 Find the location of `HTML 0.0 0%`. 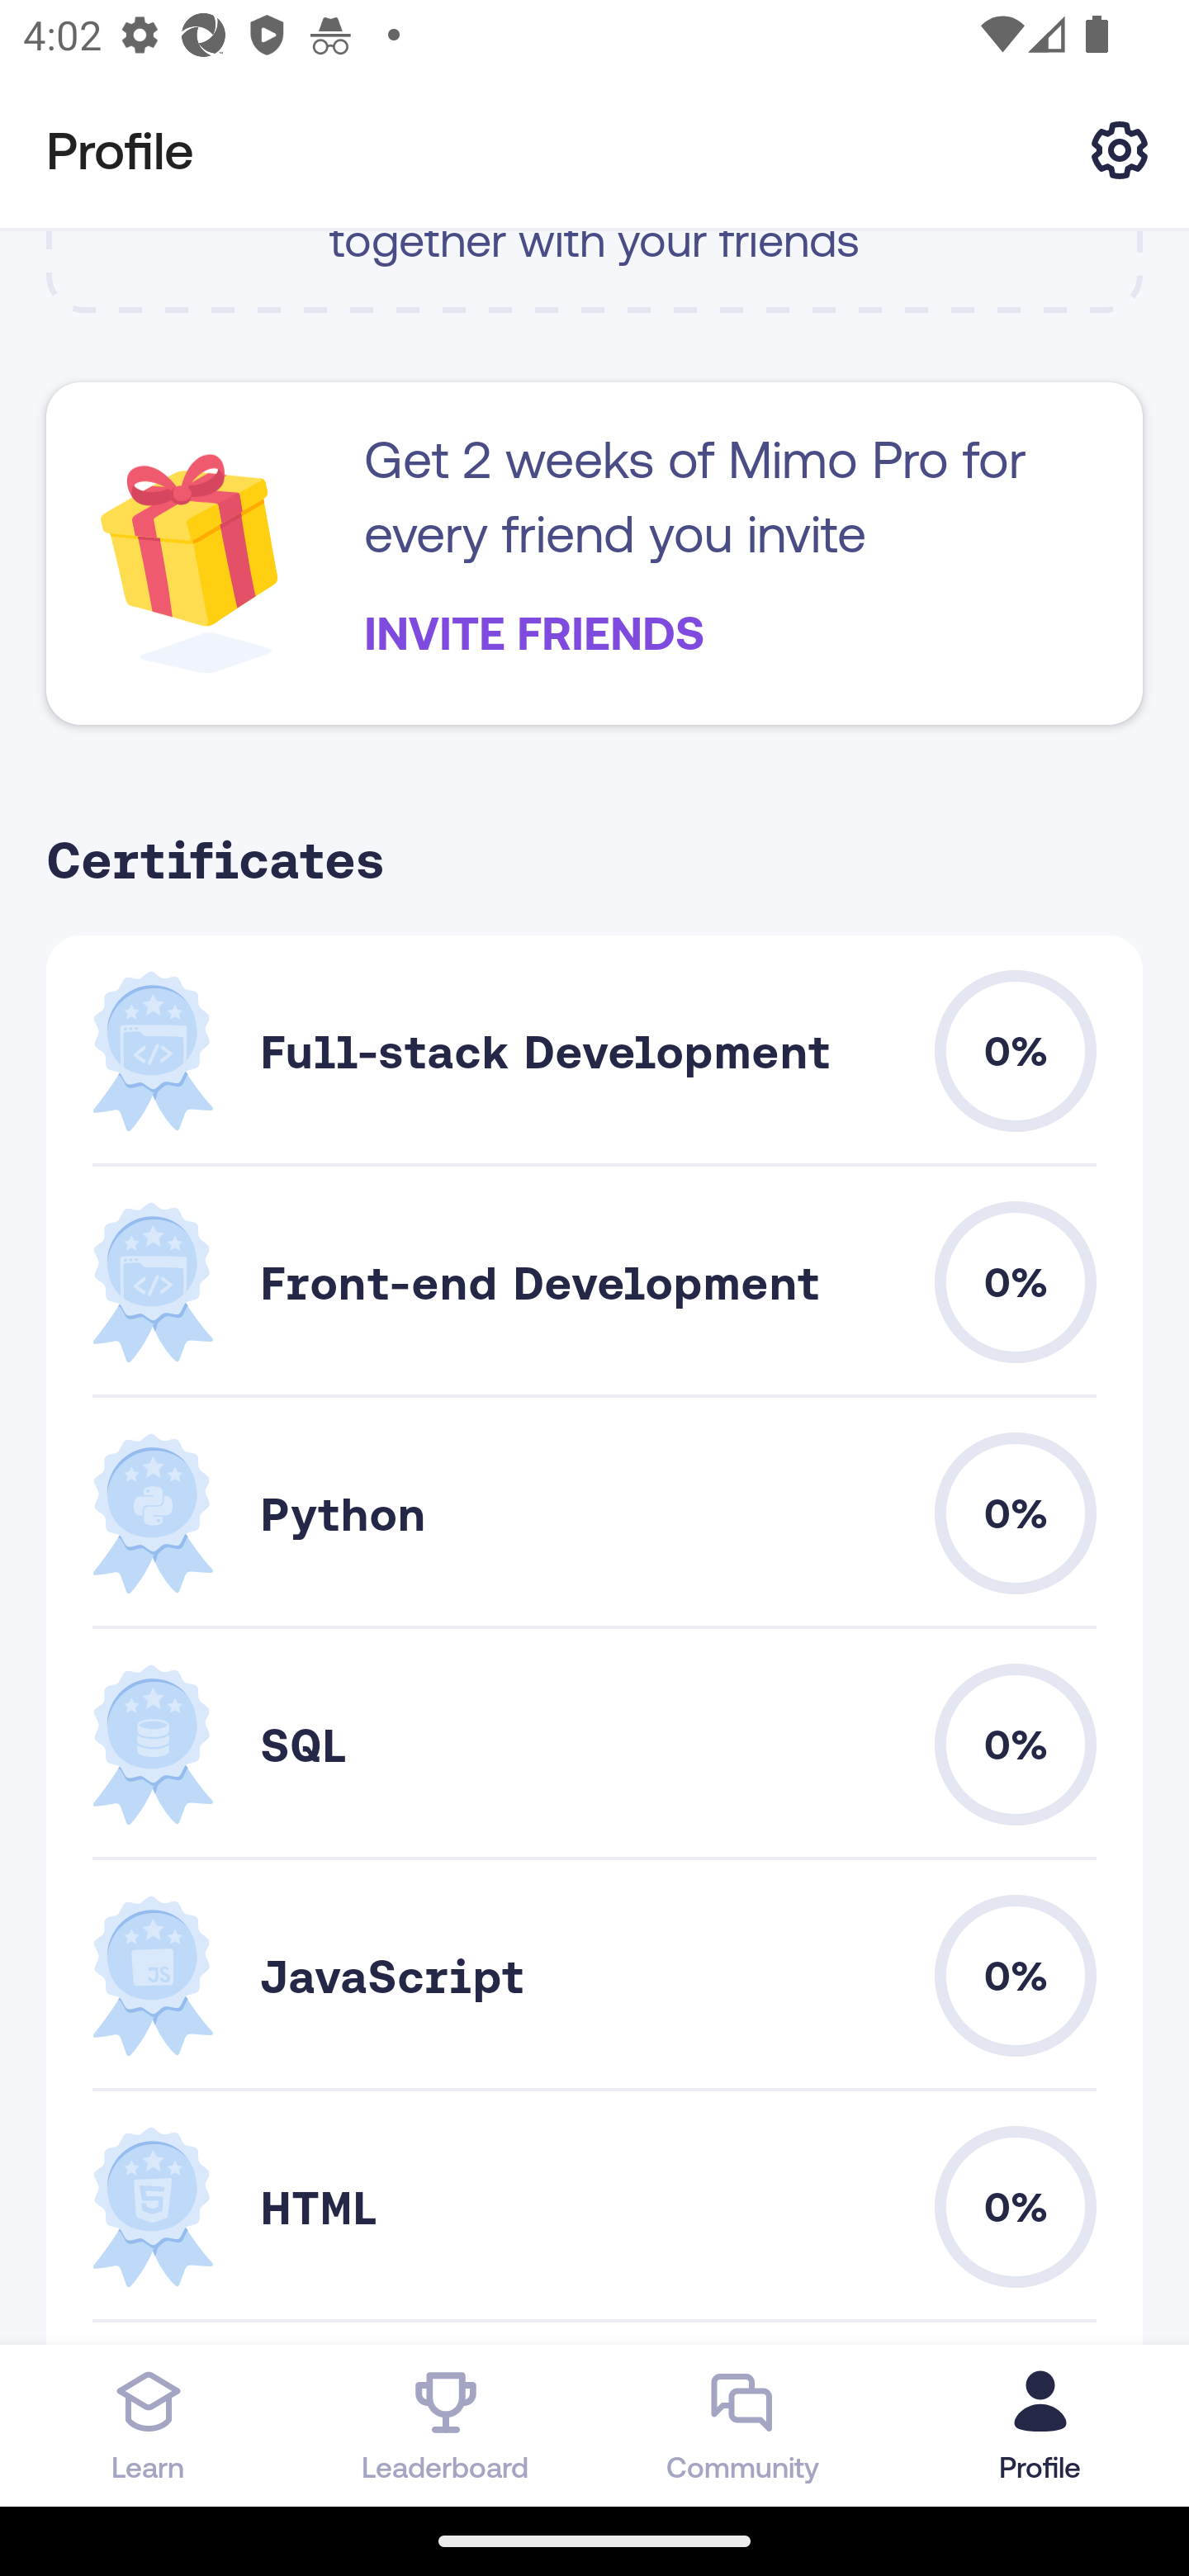

HTML 0.0 0% is located at coordinates (594, 2208).